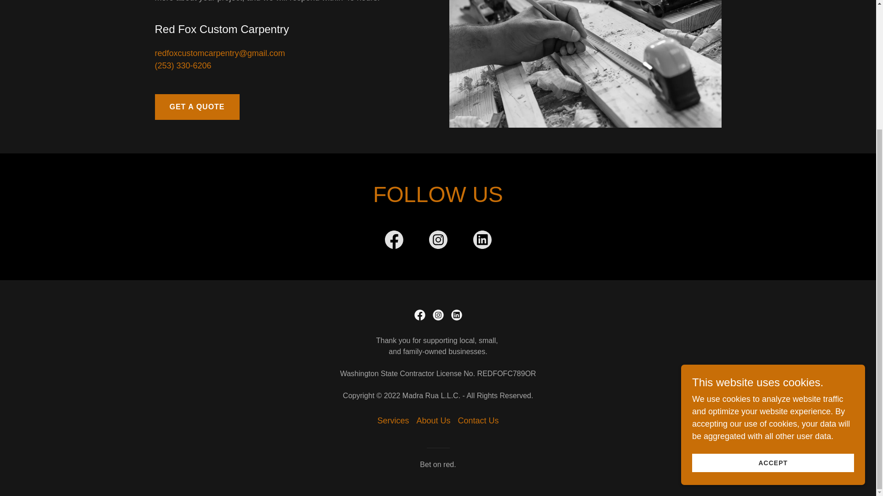 Image resolution: width=883 pixels, height=496 pixels. What do you see at coordinates (393, 421) in the screenshot?
I see `Services` at bounding box center [393, 421].